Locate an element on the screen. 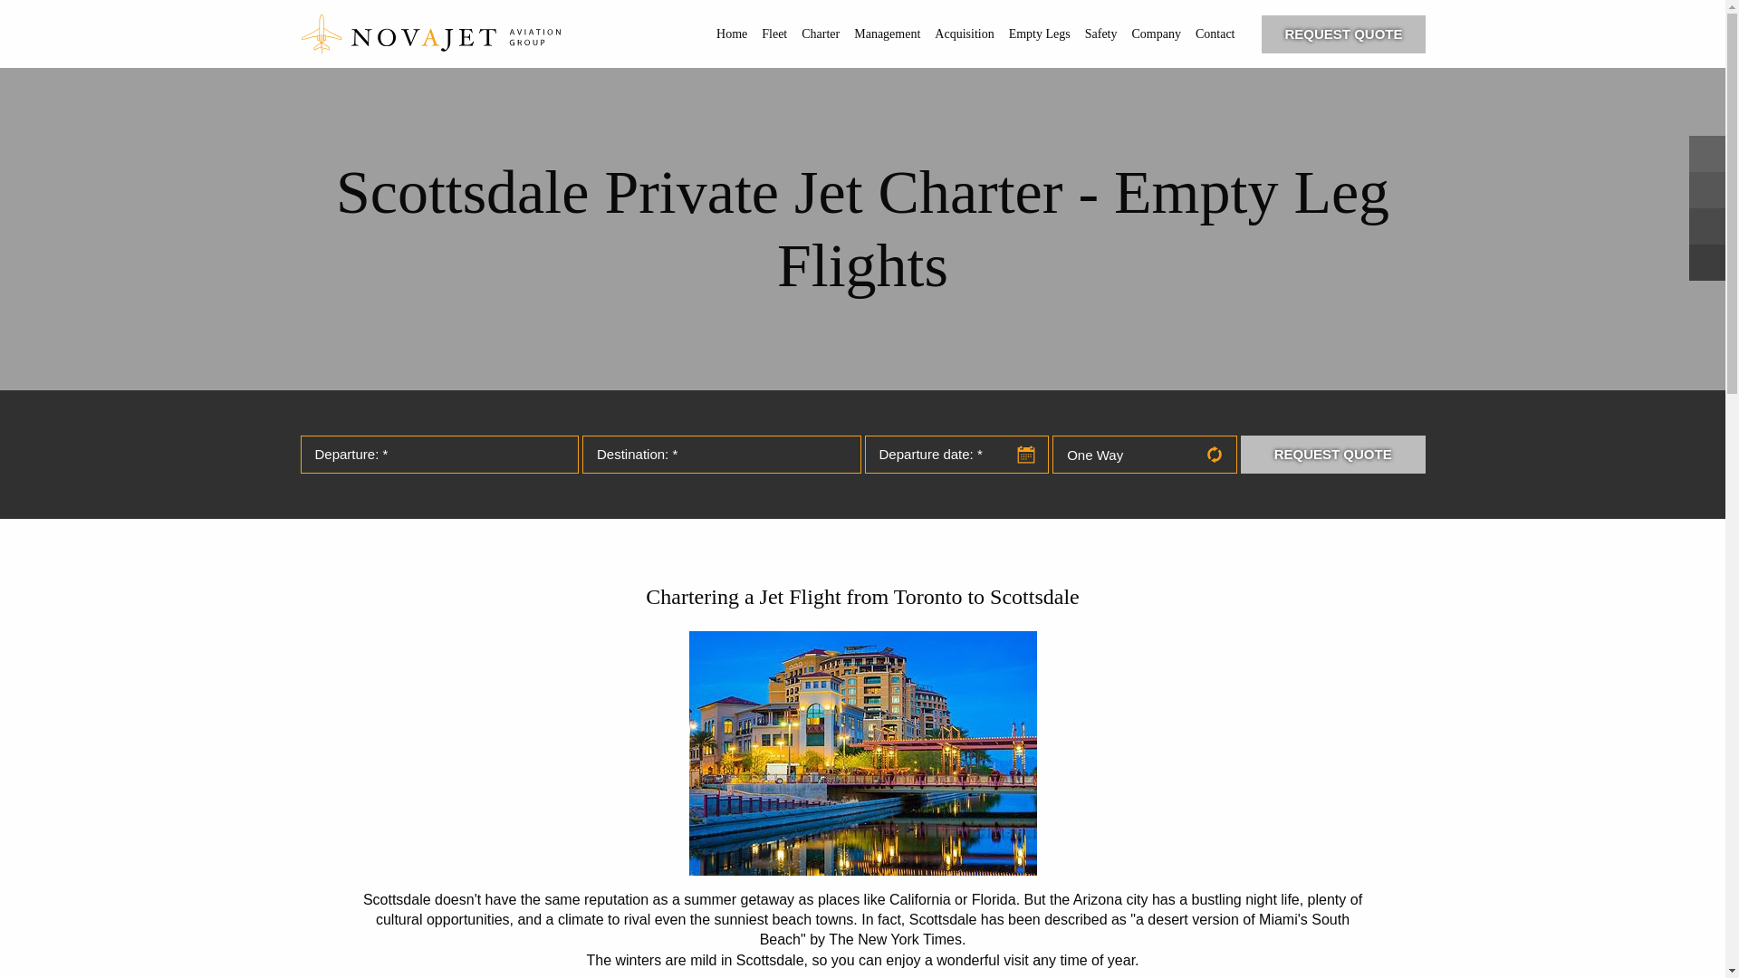 This screenshot has width=1739, height=978. Acquisition is located at coordinates (964, 34).